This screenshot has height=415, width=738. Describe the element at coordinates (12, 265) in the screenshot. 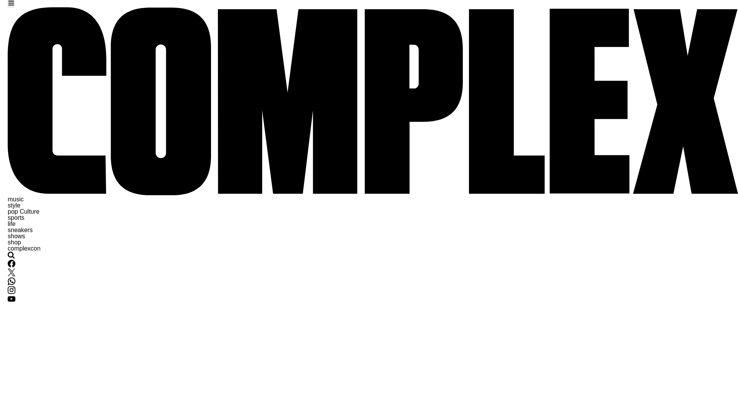

I see `Facebook Navigation Icon` at that location.